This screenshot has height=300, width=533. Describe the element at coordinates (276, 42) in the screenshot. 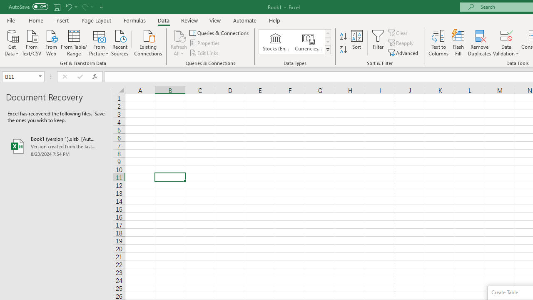

I see `Stocks (English)` at that location.